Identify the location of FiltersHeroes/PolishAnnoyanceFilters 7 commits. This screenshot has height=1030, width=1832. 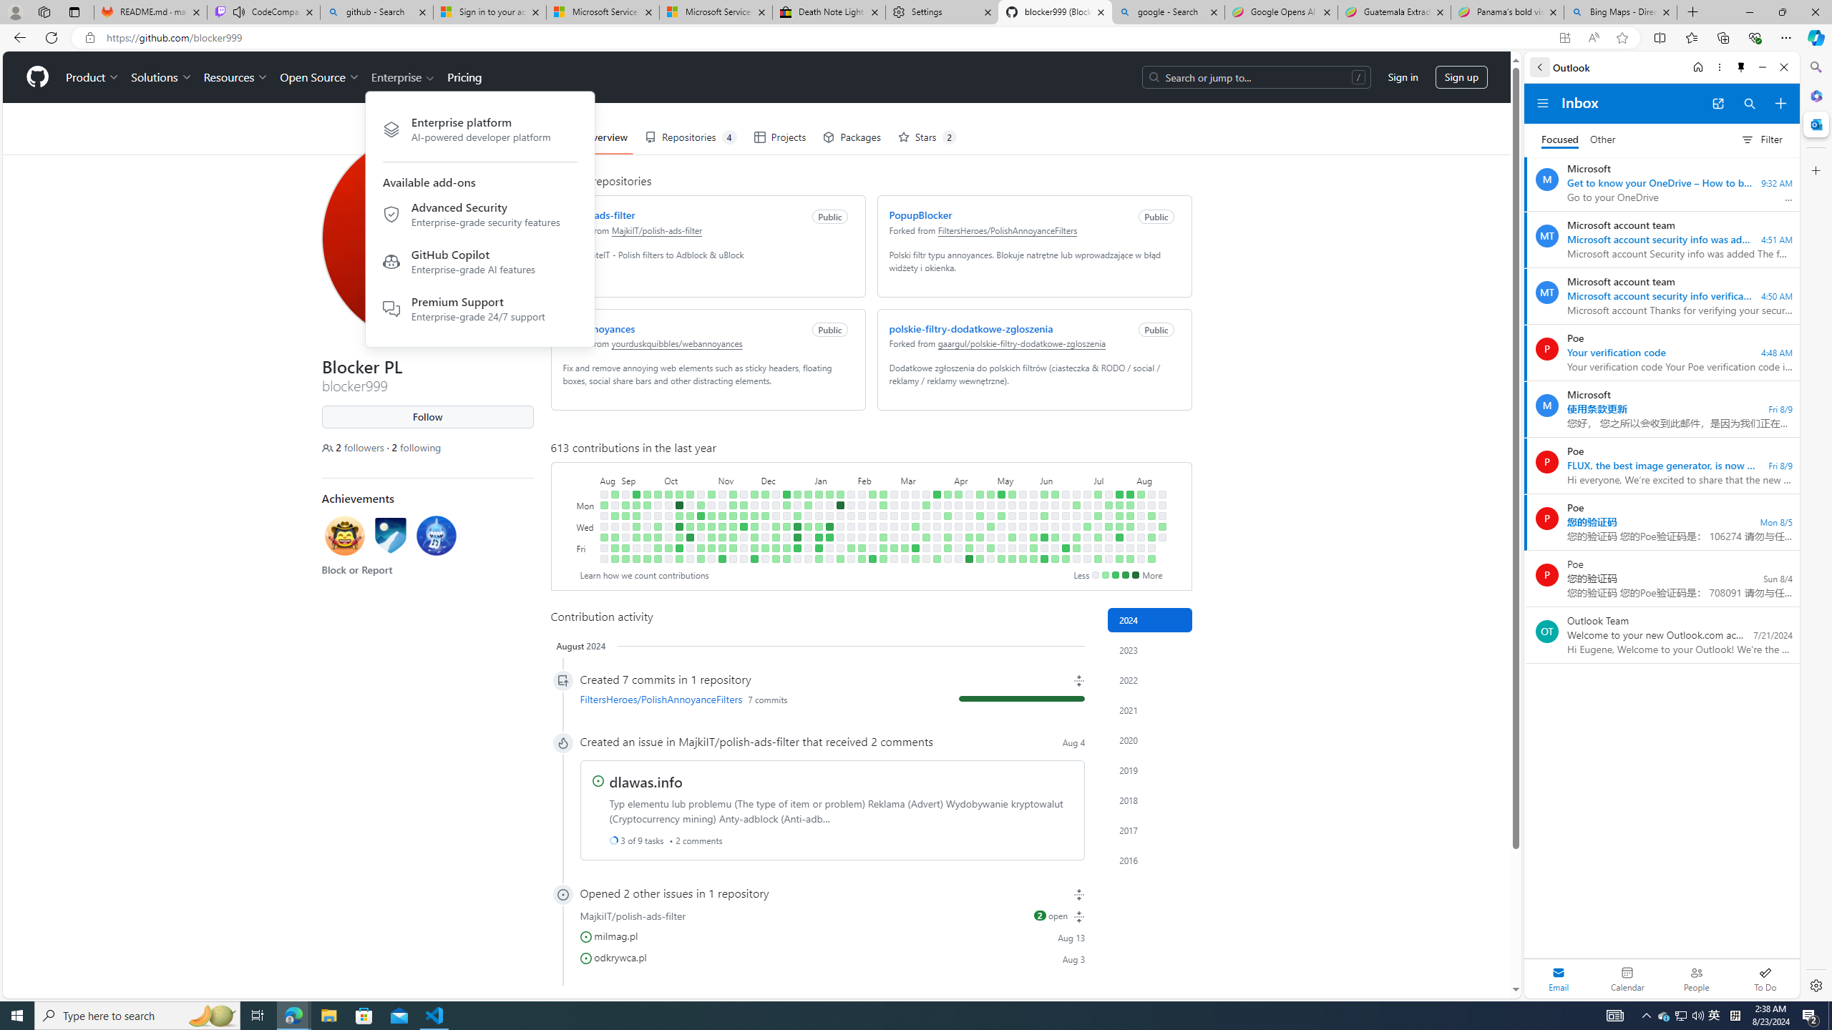
(832, 699).